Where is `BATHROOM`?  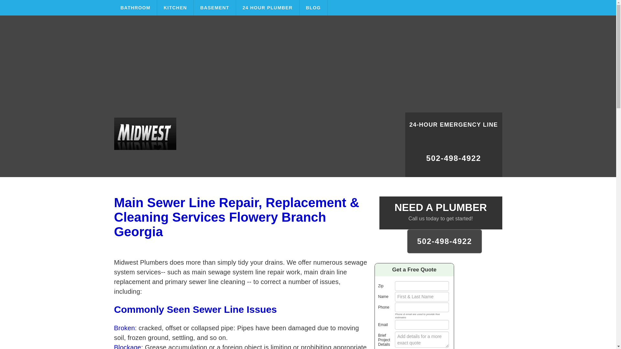
BATHROOM is located at coordinates (135, 8).